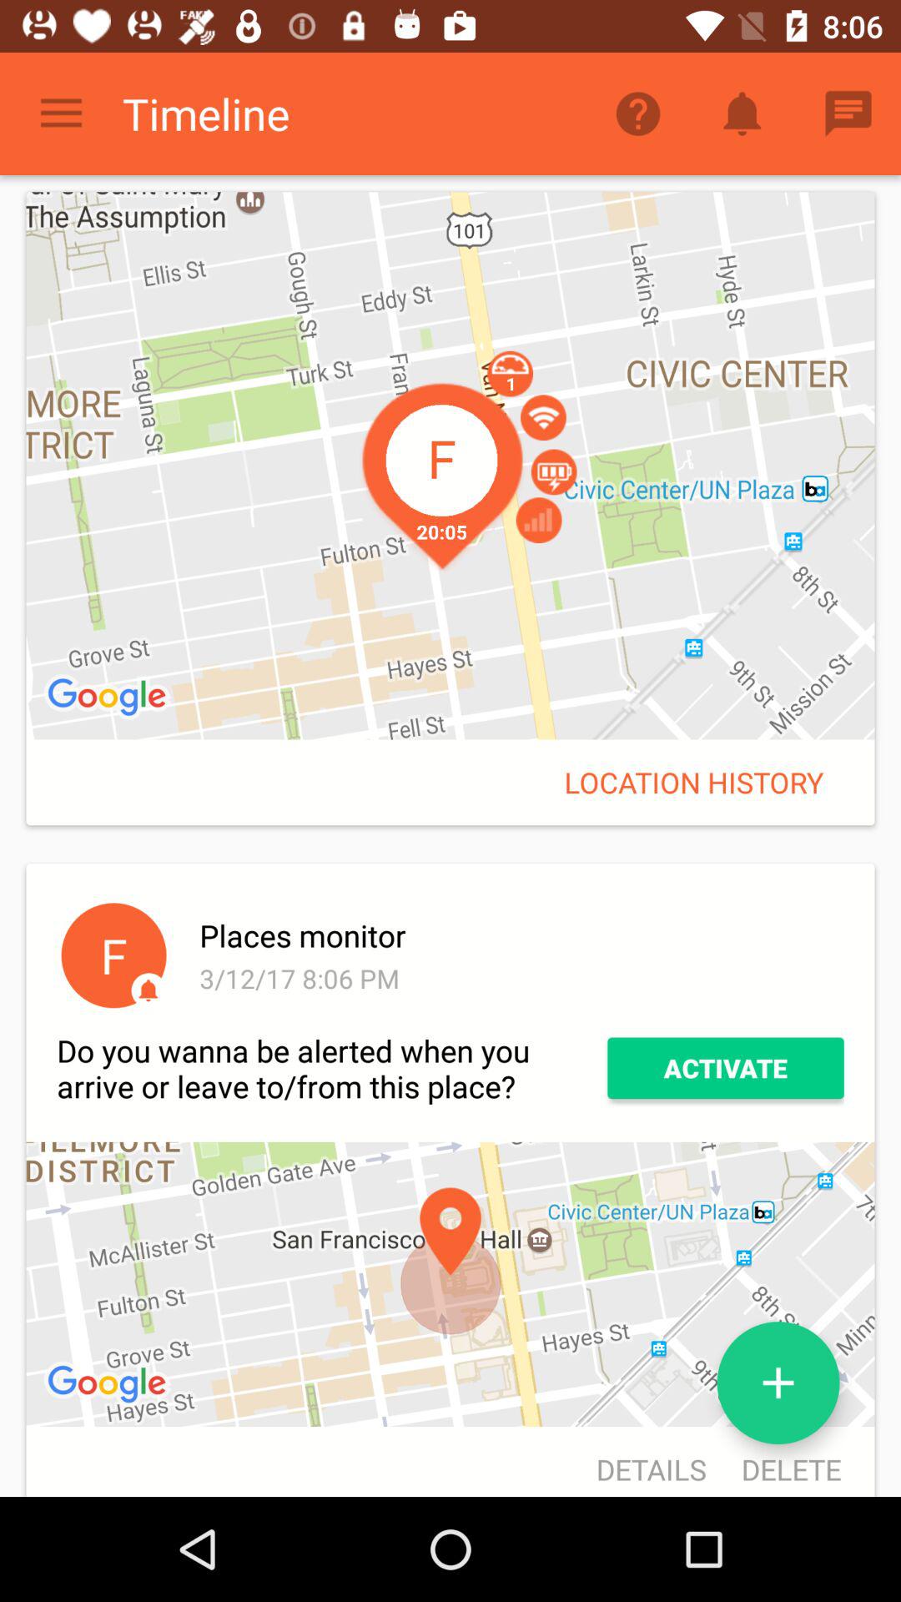 The image size is (901, 1602). What do you see at coordinates (726, 1068) in the screenshot?
I see `scroll until activate` at bounding box center [726, 1068].